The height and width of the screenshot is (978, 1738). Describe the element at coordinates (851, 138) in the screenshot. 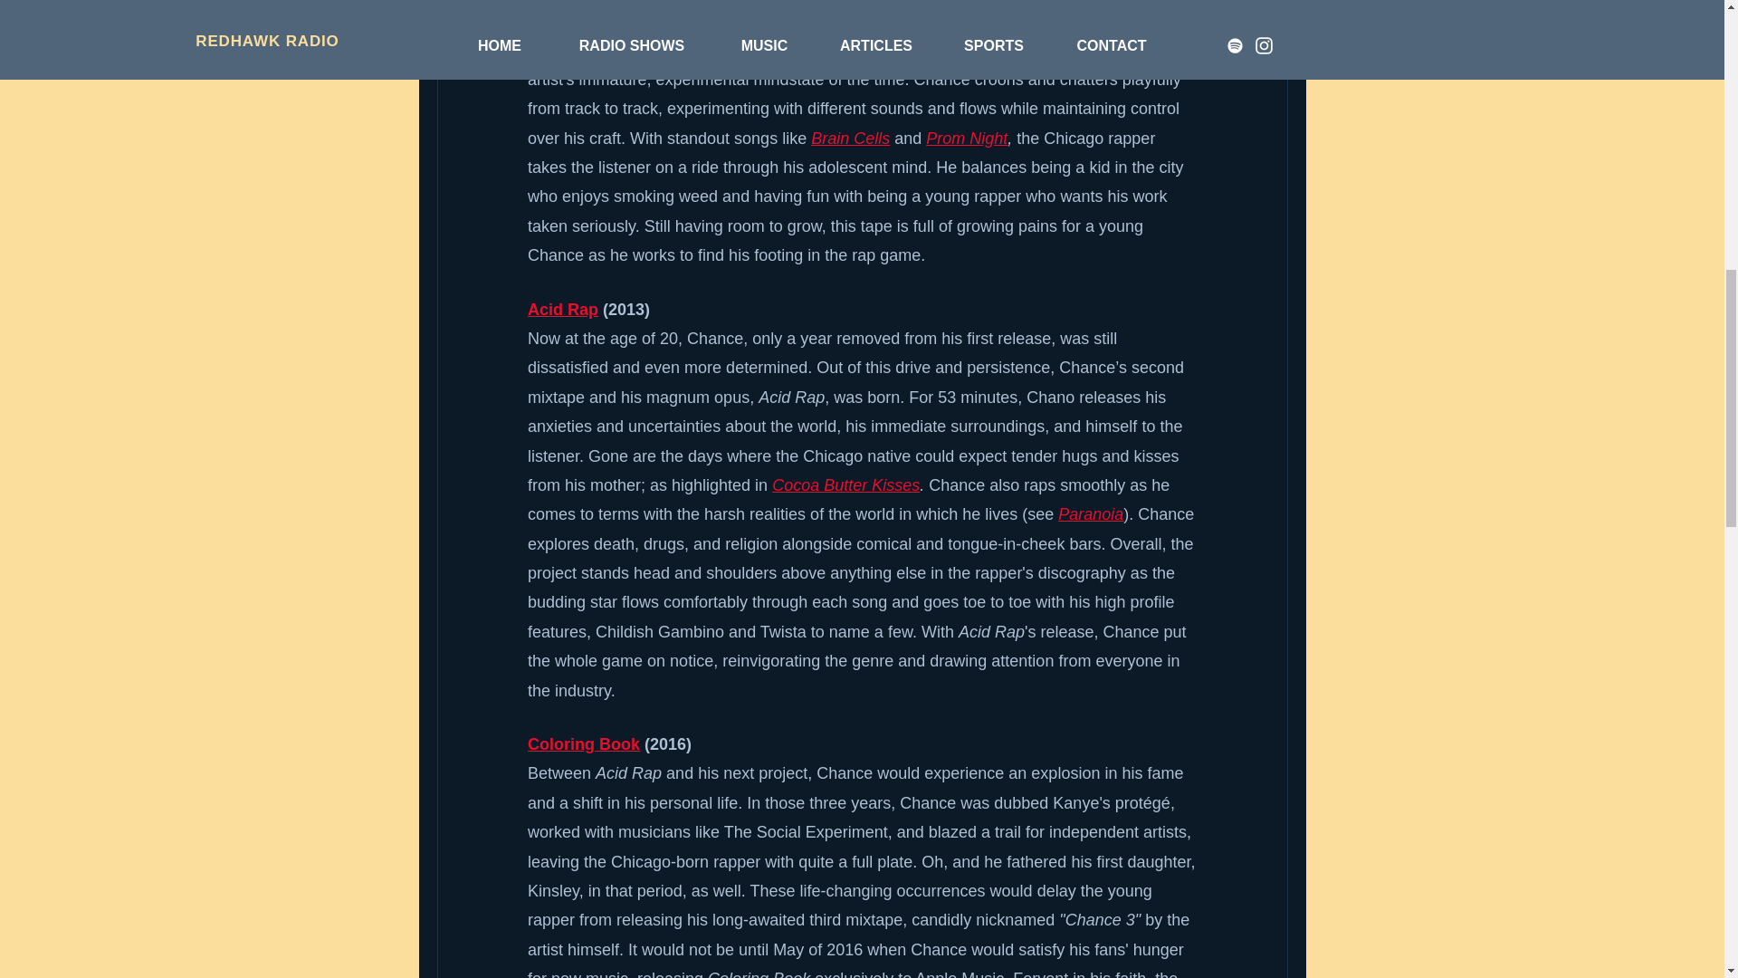

I see `Brain Cells` at that location.